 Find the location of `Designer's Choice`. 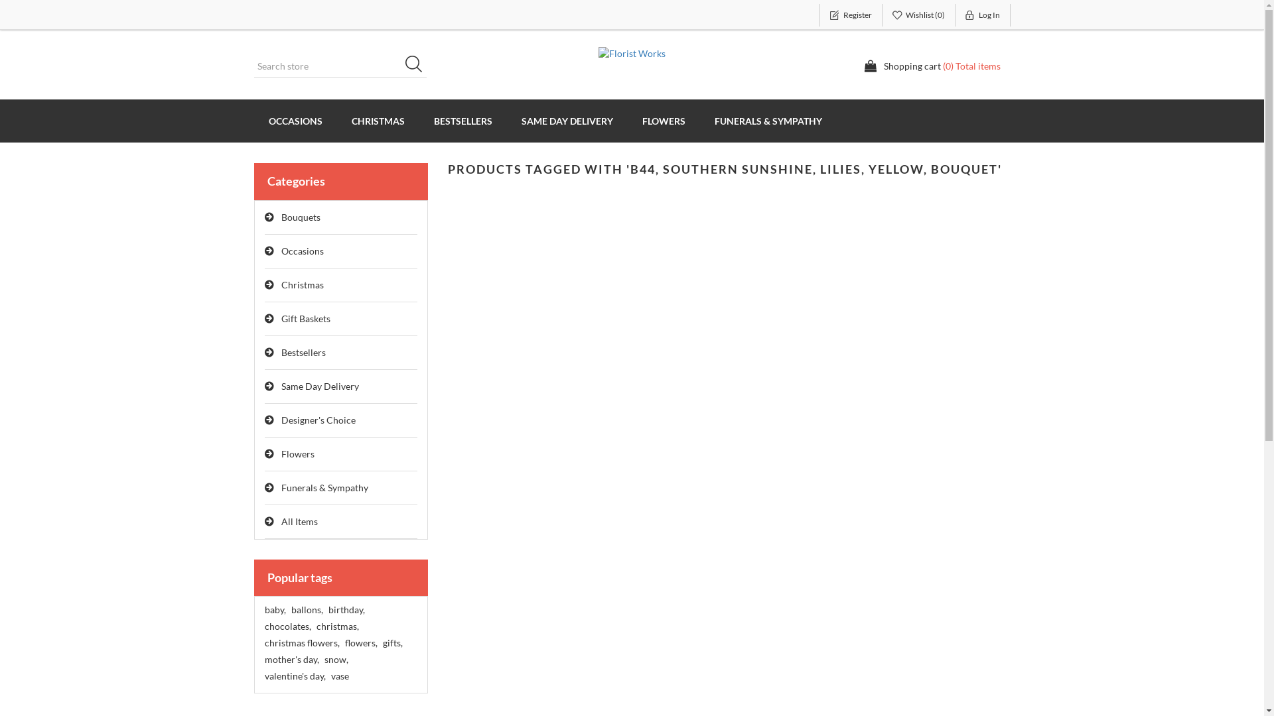

Designer's Choice is located at coordinates (341, 420).